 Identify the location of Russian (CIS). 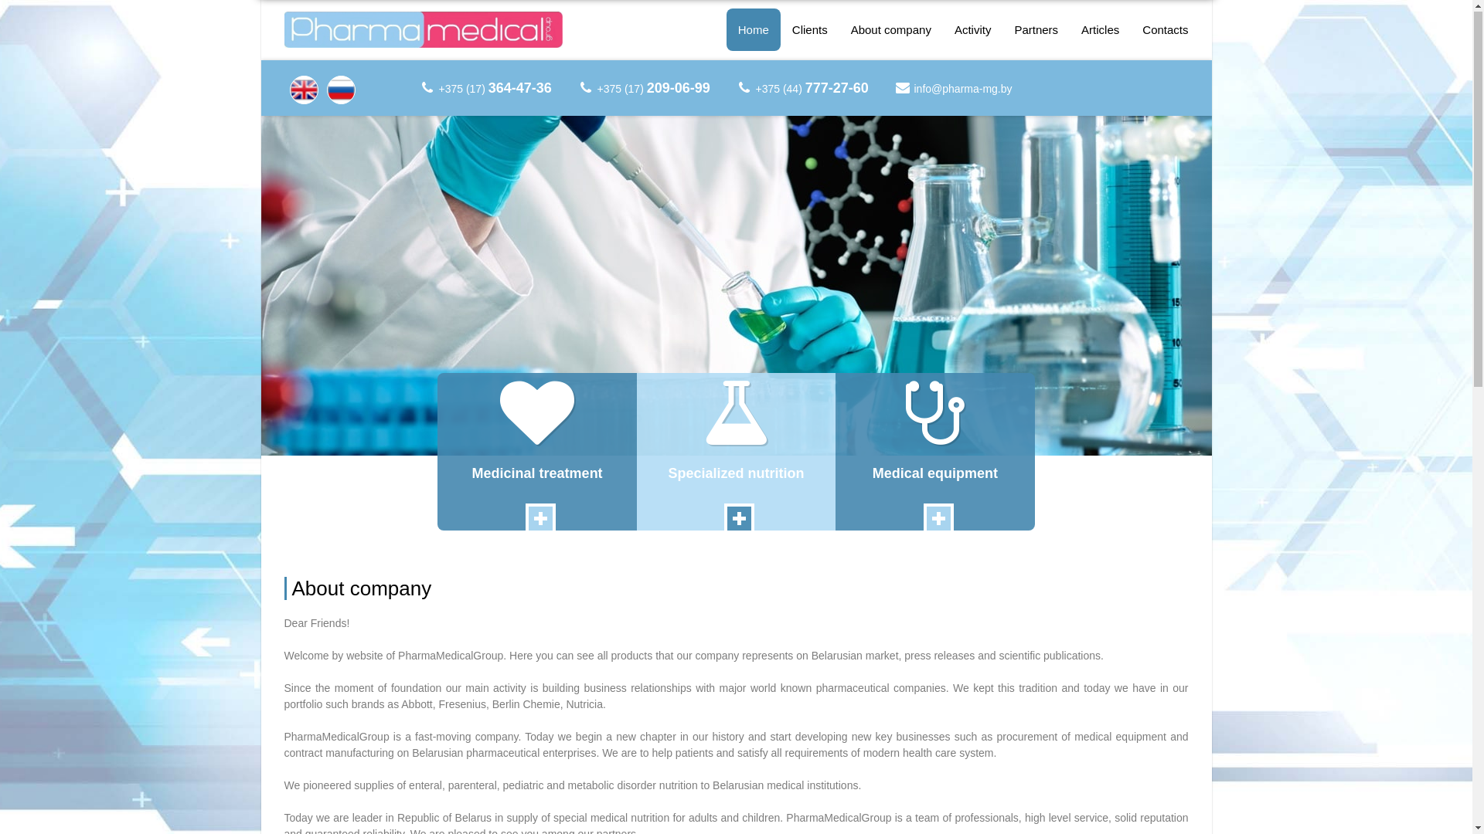
(342, 91).